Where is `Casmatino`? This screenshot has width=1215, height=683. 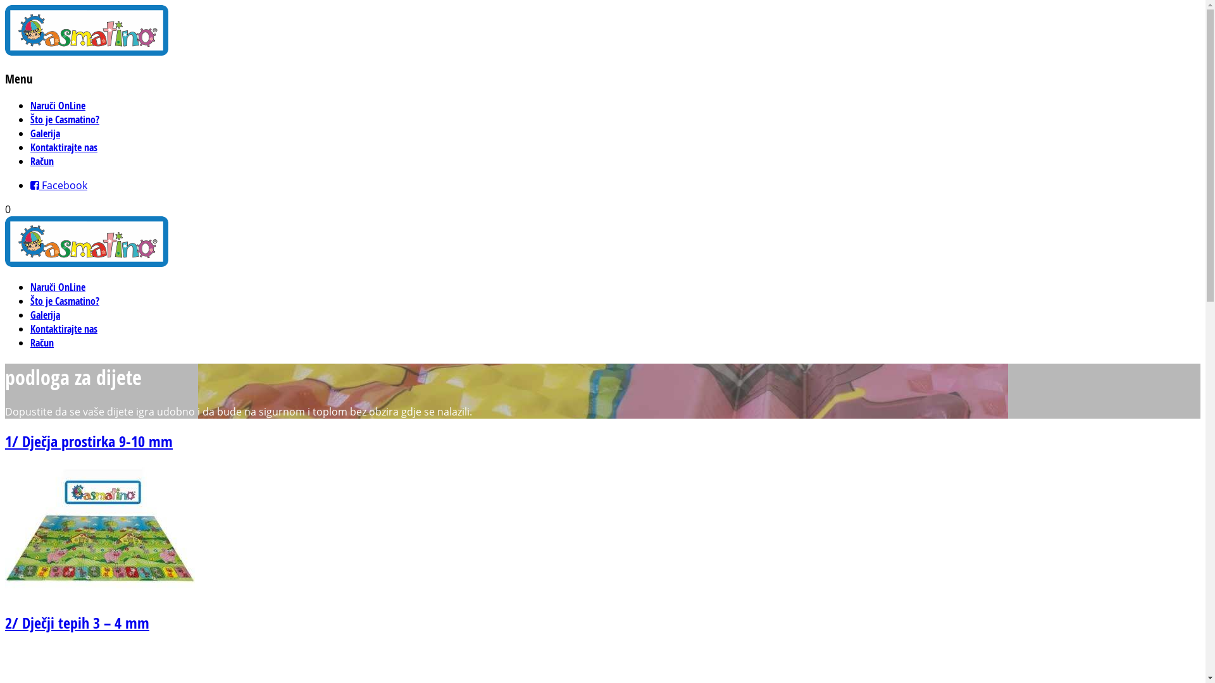 Casmatino is located at coordinates (87, 52).